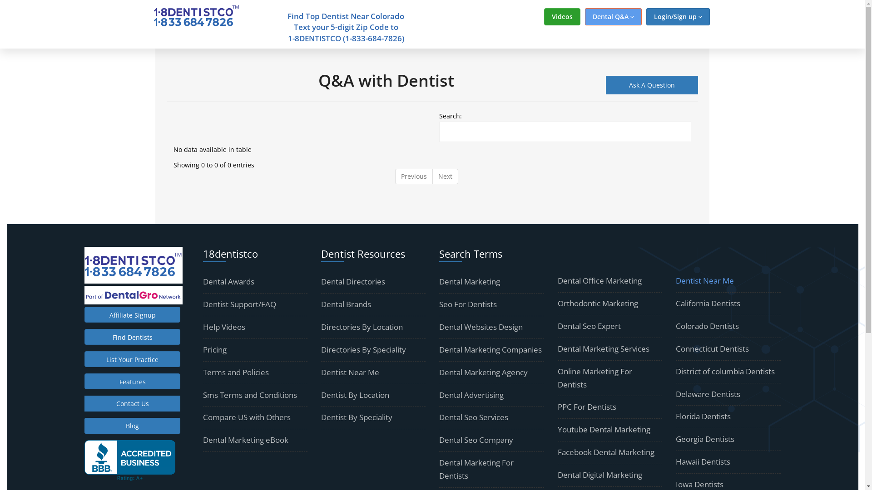  I want to click on Facebook Dental Marketing, so click(606, 452).